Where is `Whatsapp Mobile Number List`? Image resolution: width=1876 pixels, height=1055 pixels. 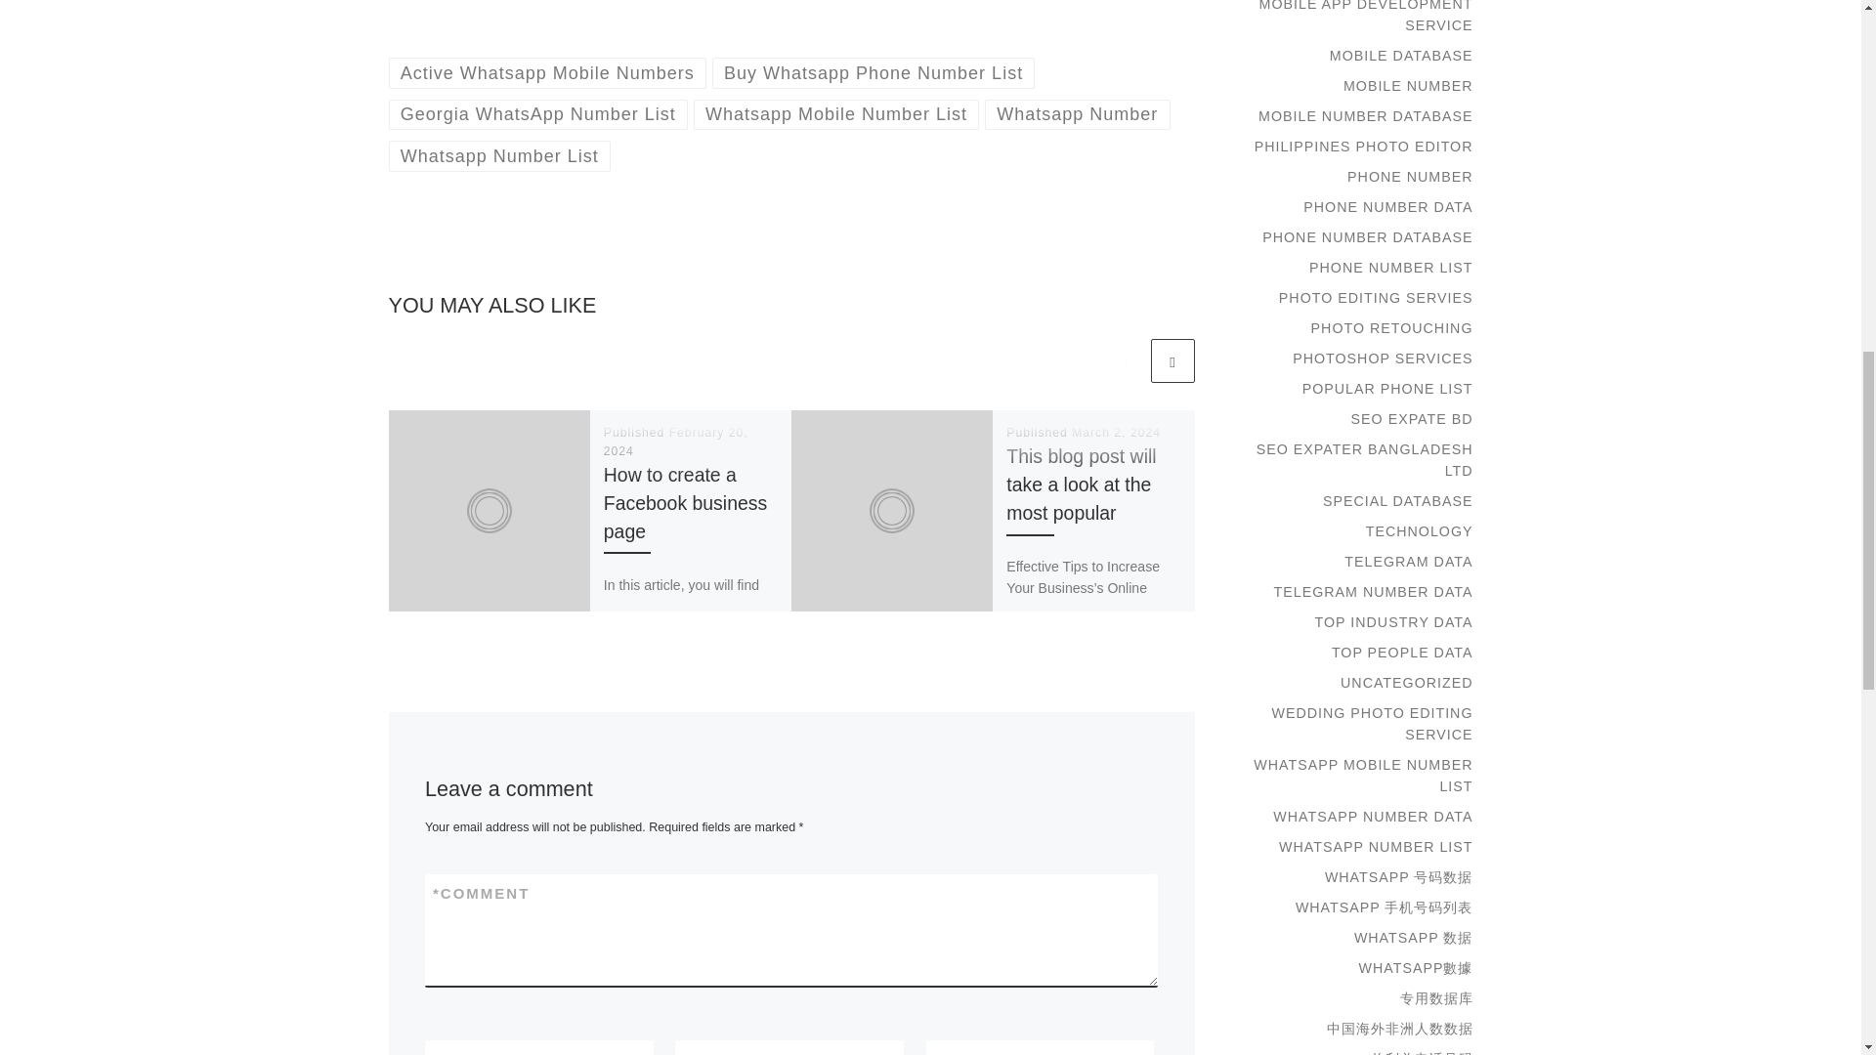 Whatsapp Mobile Number List is located at coordinates (836, 113).